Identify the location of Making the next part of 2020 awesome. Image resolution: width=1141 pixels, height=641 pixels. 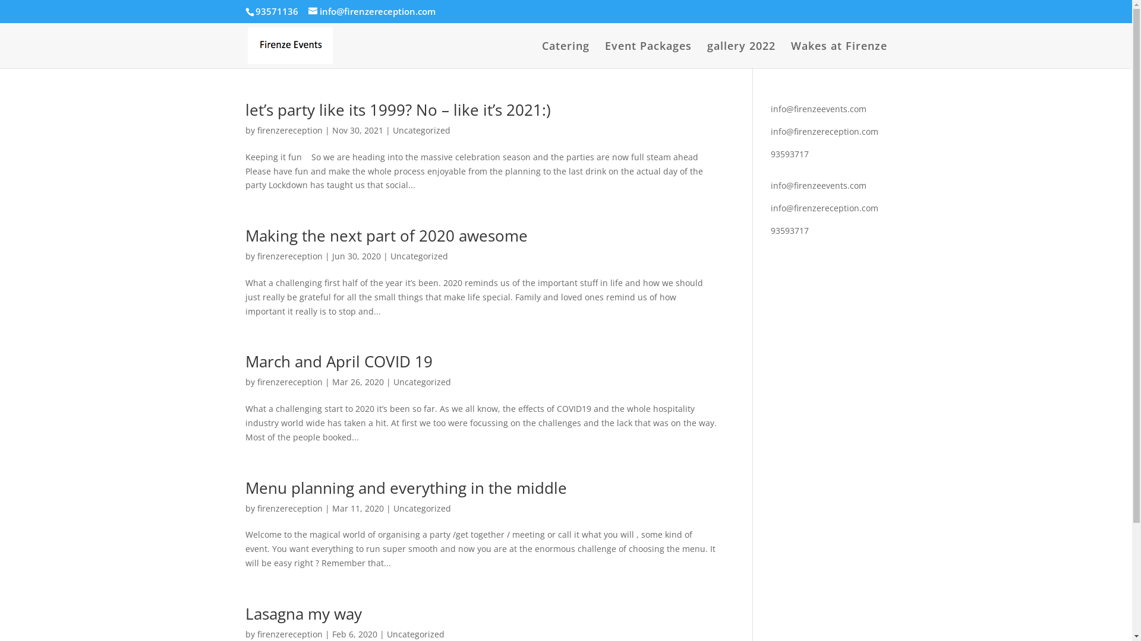
(386, 236).